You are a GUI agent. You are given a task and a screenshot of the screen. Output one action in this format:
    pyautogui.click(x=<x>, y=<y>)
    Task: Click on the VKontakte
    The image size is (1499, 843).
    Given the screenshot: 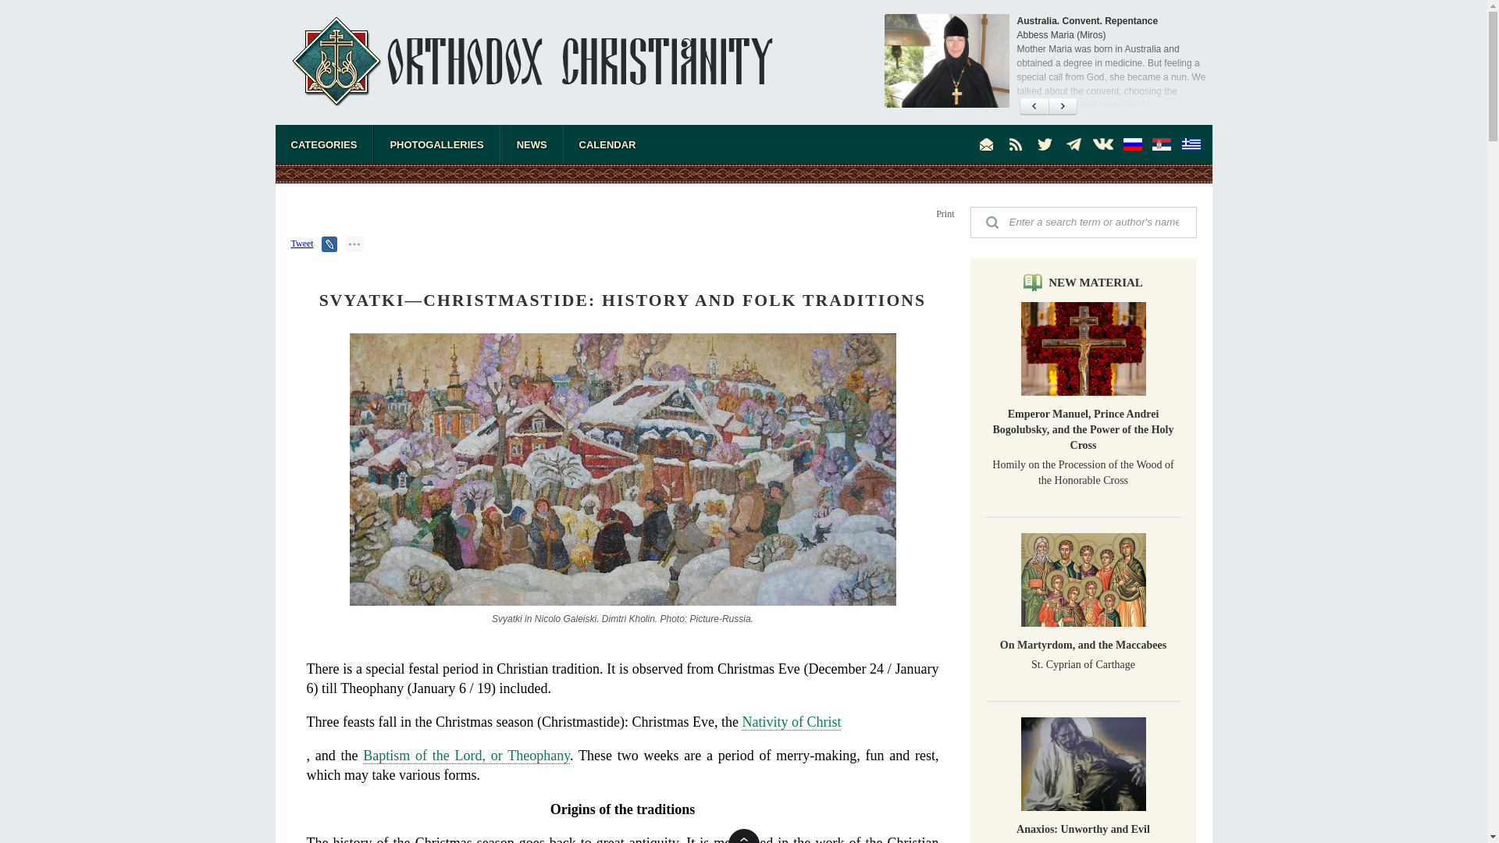 What is the action you would take?
    pyautogui.click(x=1102, y=144)
    